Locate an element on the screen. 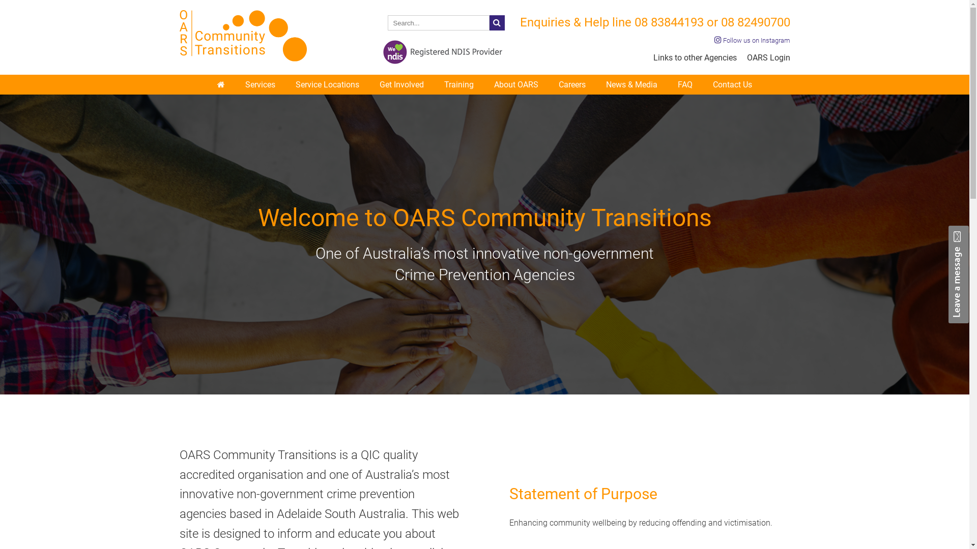  Links to other Agencies is located at coordinates (695, 58).